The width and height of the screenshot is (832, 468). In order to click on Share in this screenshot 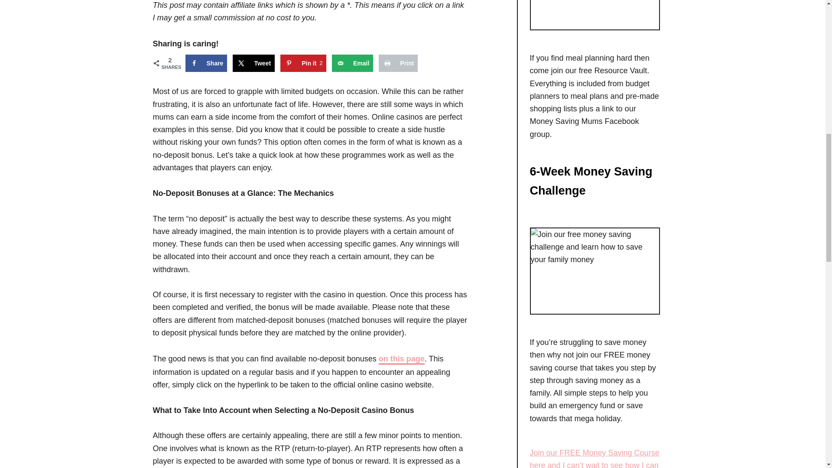, I will do `click(352, 63)`.